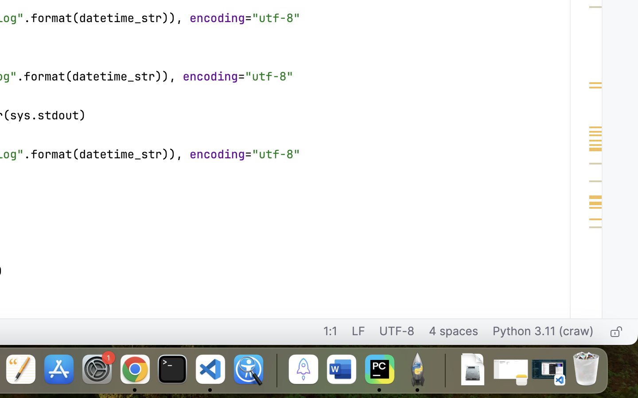 The width and height of the screenshot is (638, 398). What do you see at coordinates (454, 332) in the screenshot?
I see `4 spaces` at bounding box center [454, 332].